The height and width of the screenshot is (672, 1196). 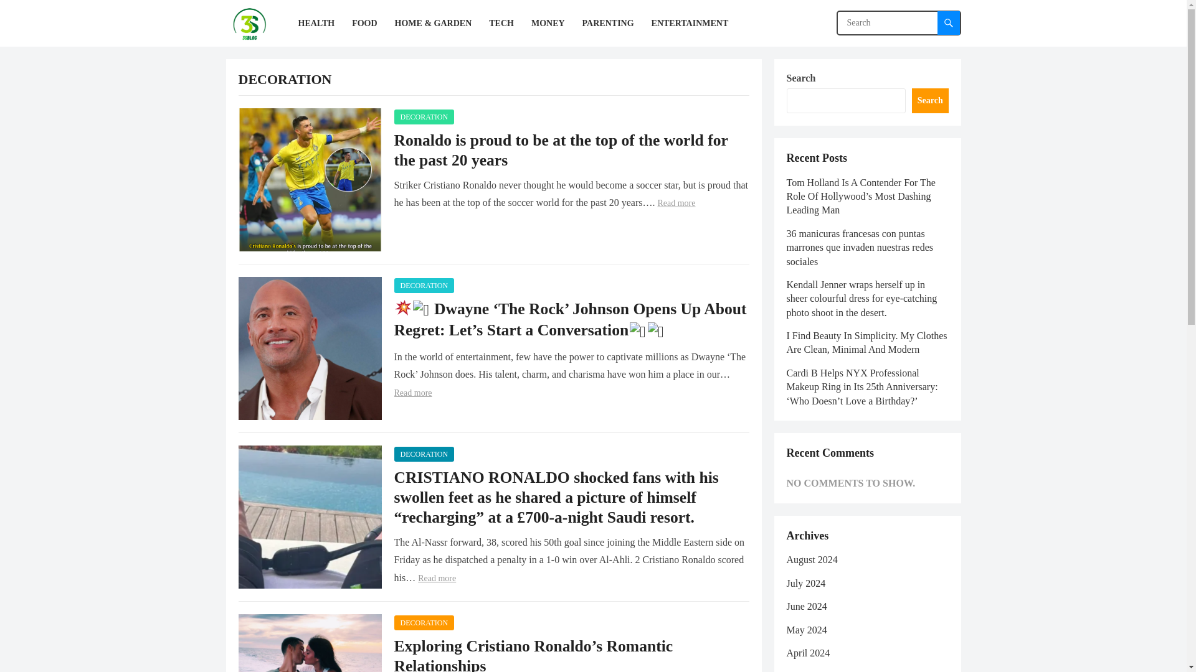 What do you see at coordinates (436, 579) in the screenshot?
I see `Read more` at bounding box center [436, 579].